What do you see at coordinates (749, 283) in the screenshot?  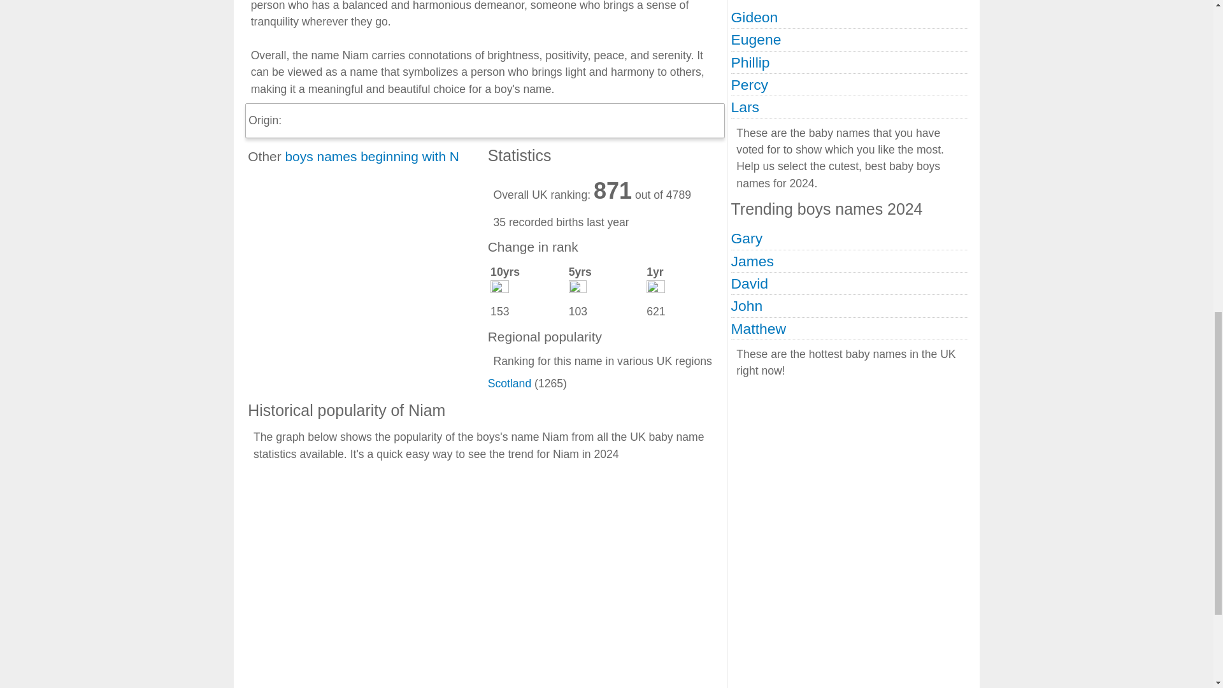 I see `David` at bounding box center [749, 283].